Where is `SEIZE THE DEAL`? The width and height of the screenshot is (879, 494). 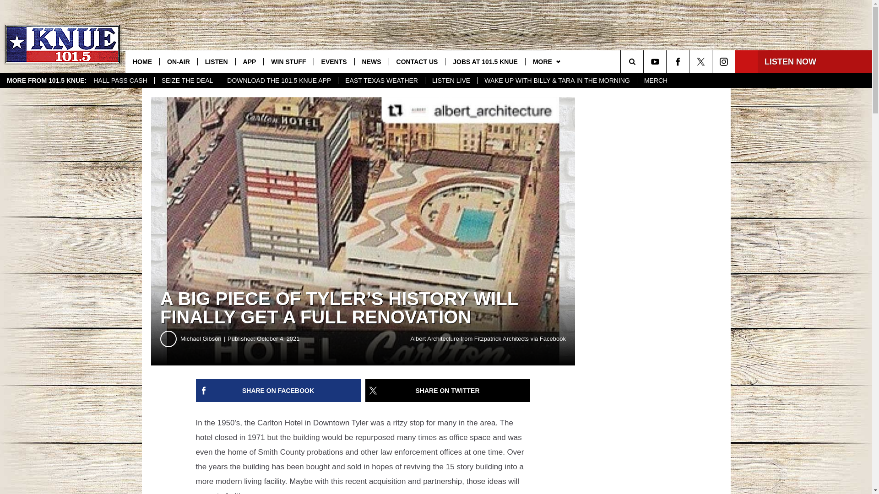 SEIZE THE DEAL is located at coordinates (187, 81).